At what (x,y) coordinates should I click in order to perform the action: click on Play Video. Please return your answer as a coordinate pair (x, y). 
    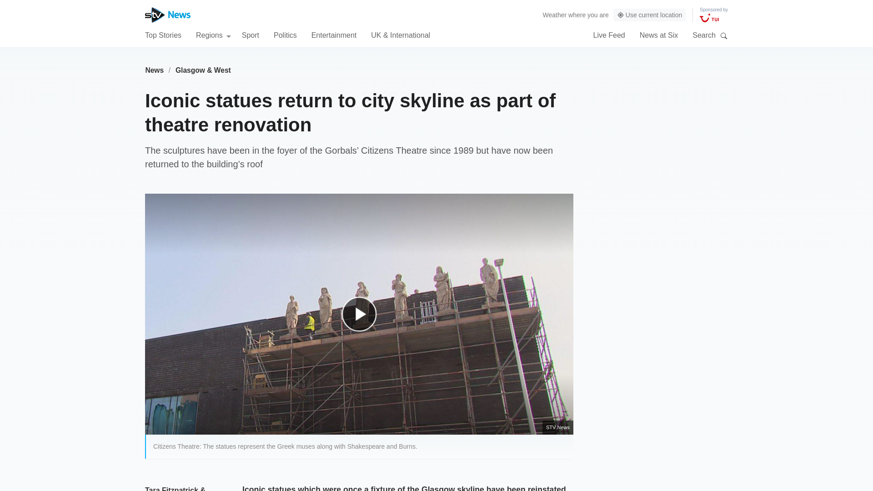
    Looking at the image, I should click on (364, 318).